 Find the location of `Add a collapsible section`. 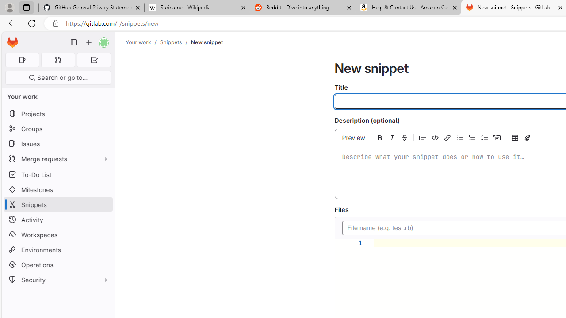

Add a collapsible section is located at coordinates (497, 137).